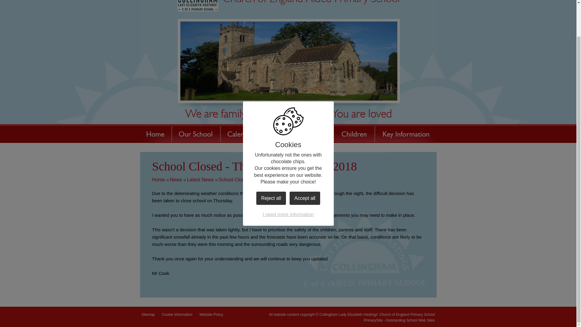  What do you see at coordinates (155, 133) in the screenshot?
I see `Home` at bounding box center [155, 133].